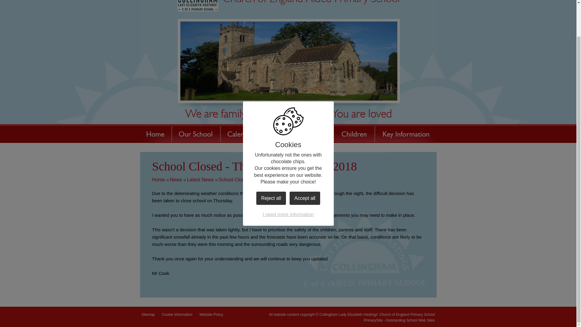  What do you see at coordinates (155, 133) in the screenshot?
I see `Home` at bounding box center [155, 133].